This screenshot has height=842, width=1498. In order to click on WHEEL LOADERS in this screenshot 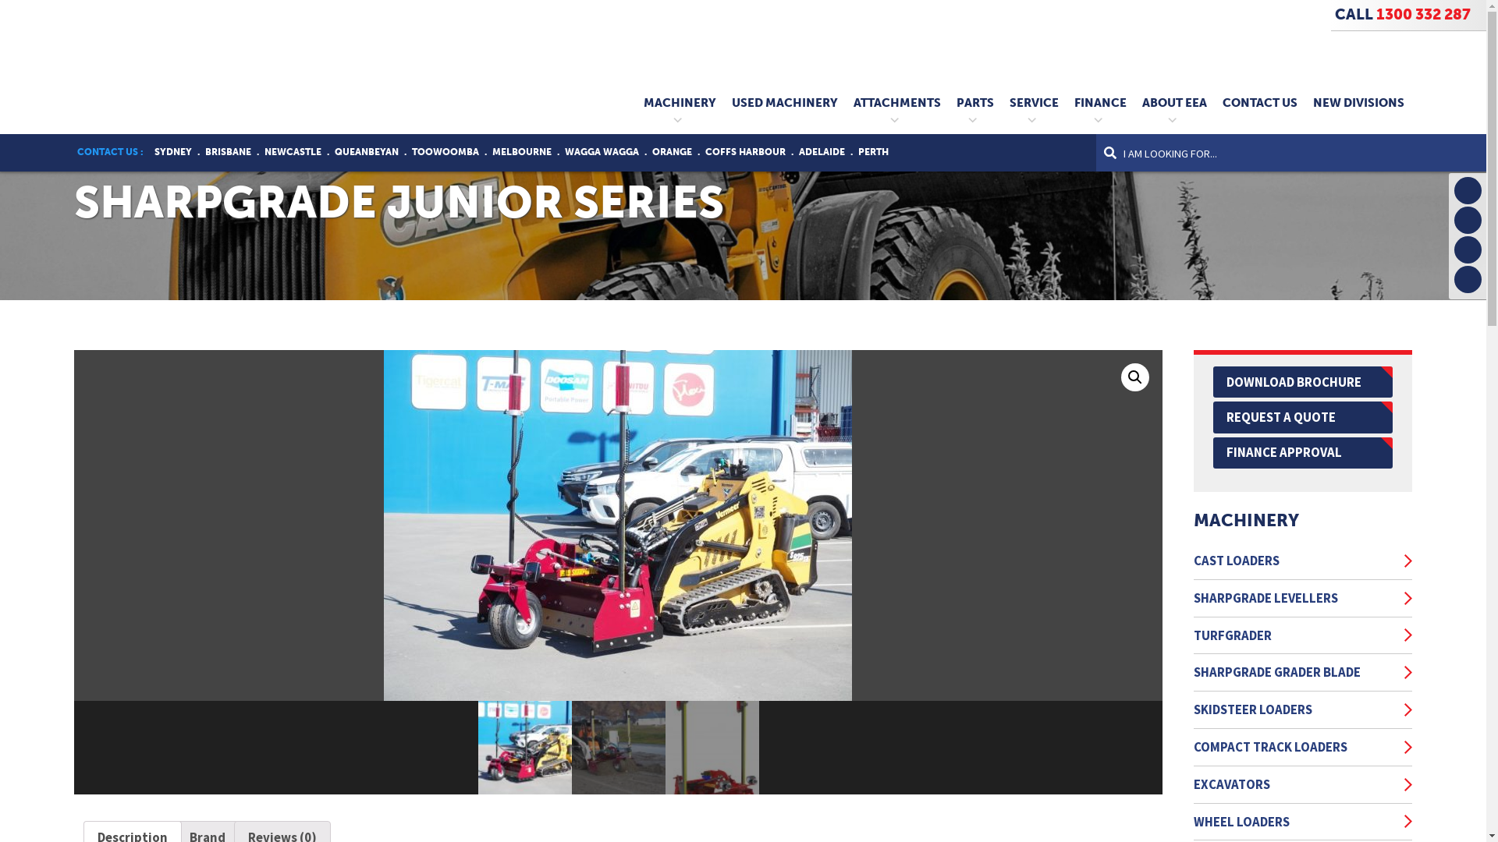, I will do `click(1295, 822)`.